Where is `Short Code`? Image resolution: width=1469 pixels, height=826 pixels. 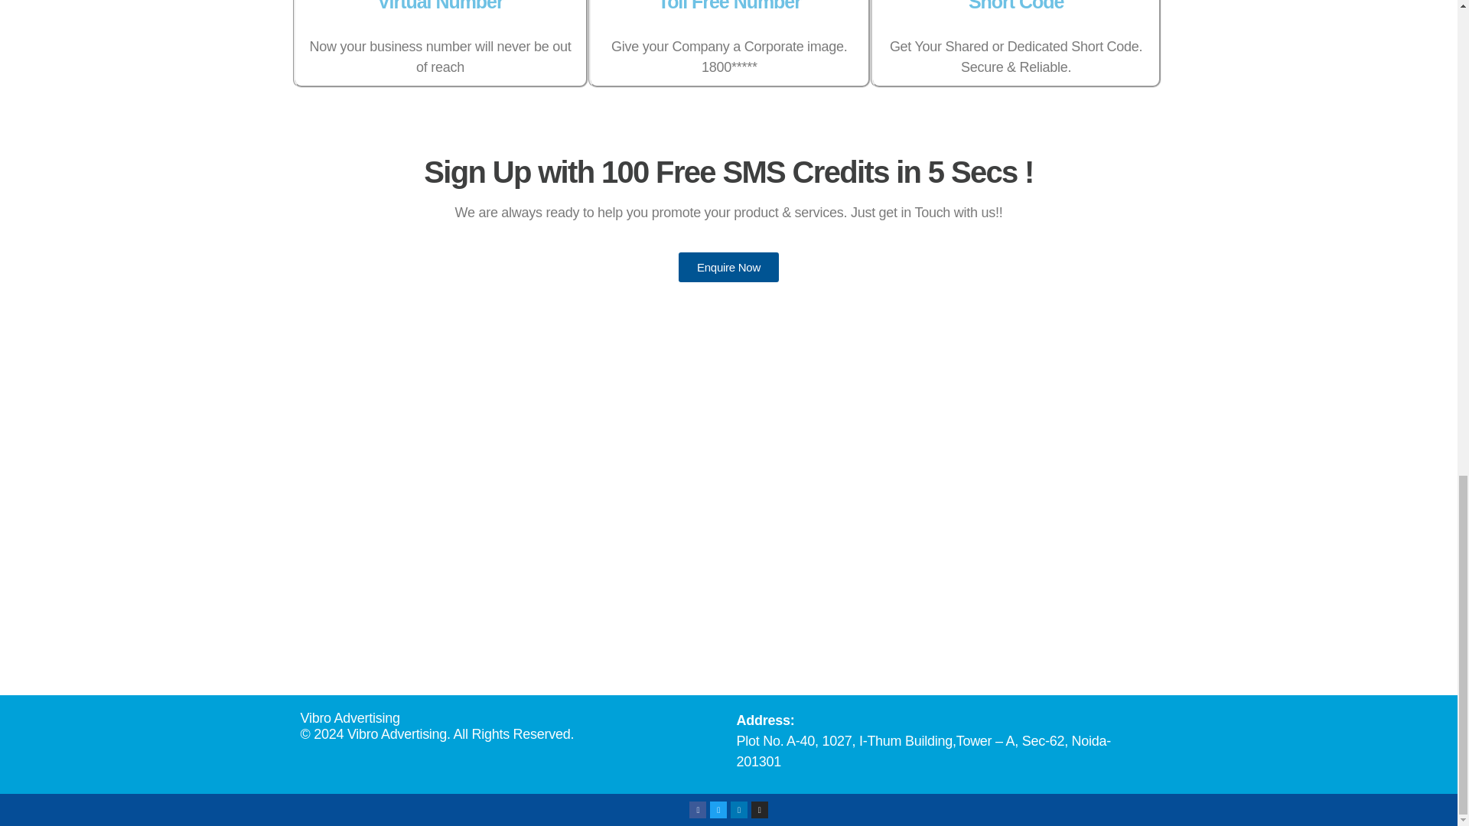 Short Code is located at coordinates (1016, 6).